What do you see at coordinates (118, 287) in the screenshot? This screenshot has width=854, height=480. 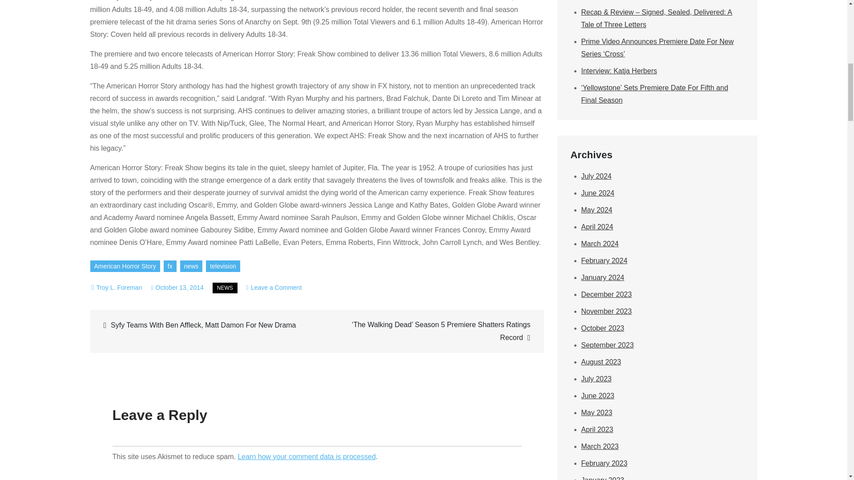 I see `Troy L. Foreman` at bounding box center [118, 287].